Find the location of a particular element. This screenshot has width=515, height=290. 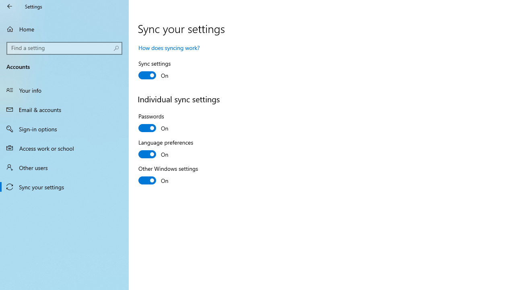

Other users is located at coordinates (64, 167).